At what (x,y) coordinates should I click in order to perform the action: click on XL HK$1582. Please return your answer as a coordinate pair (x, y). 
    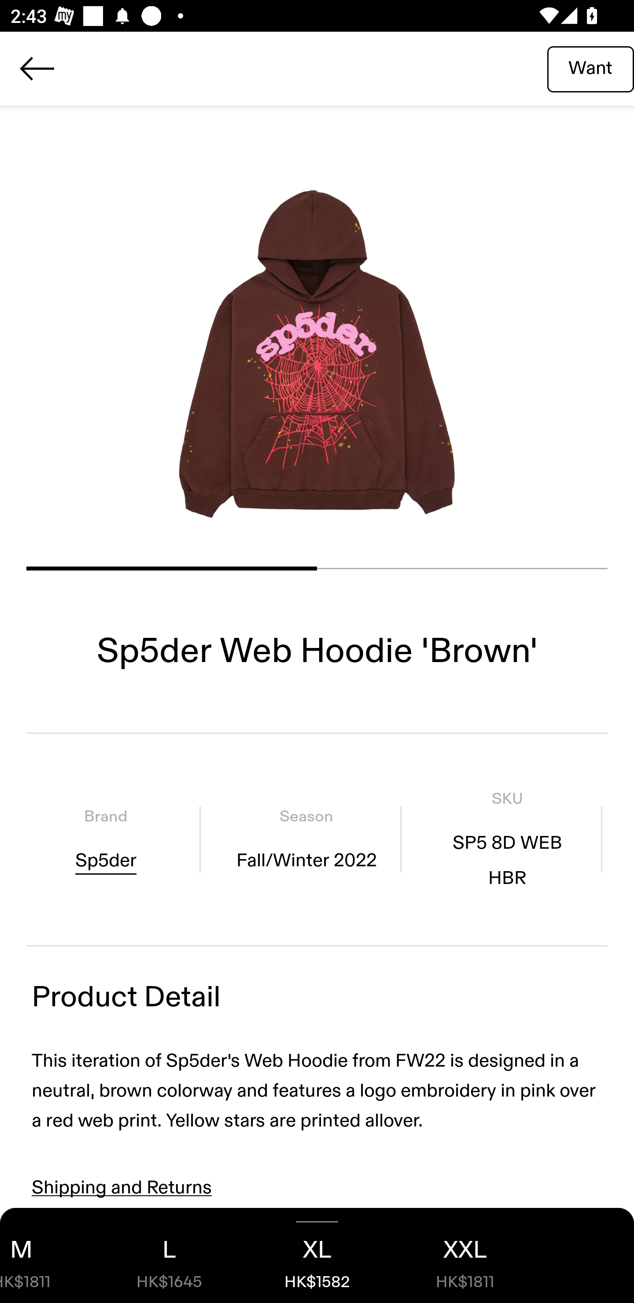
    Looking at the image, I should click on (317, 1255).